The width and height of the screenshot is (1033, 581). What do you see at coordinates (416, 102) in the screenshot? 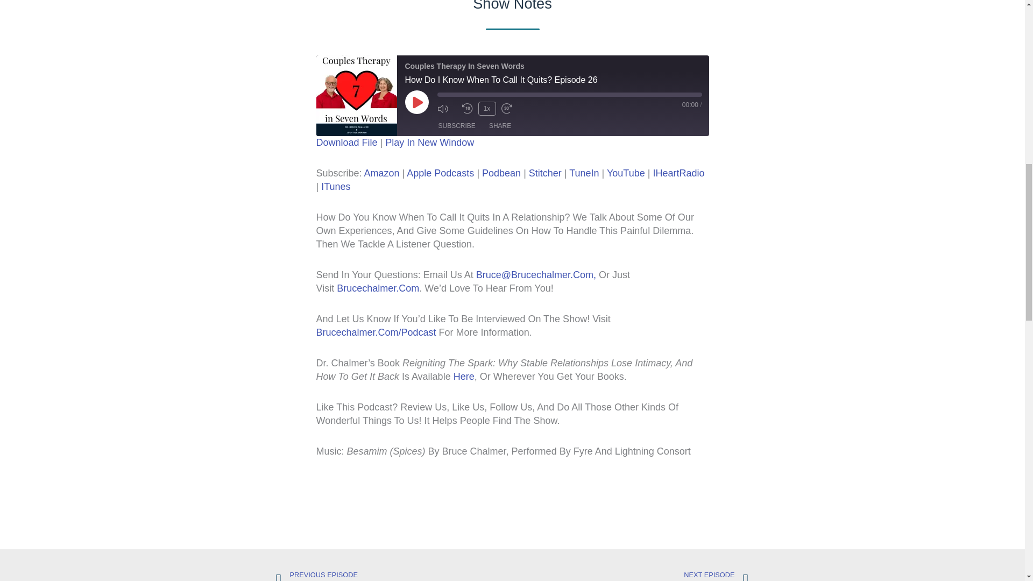
I see `Play Episode` at bounding box center [416, 102].